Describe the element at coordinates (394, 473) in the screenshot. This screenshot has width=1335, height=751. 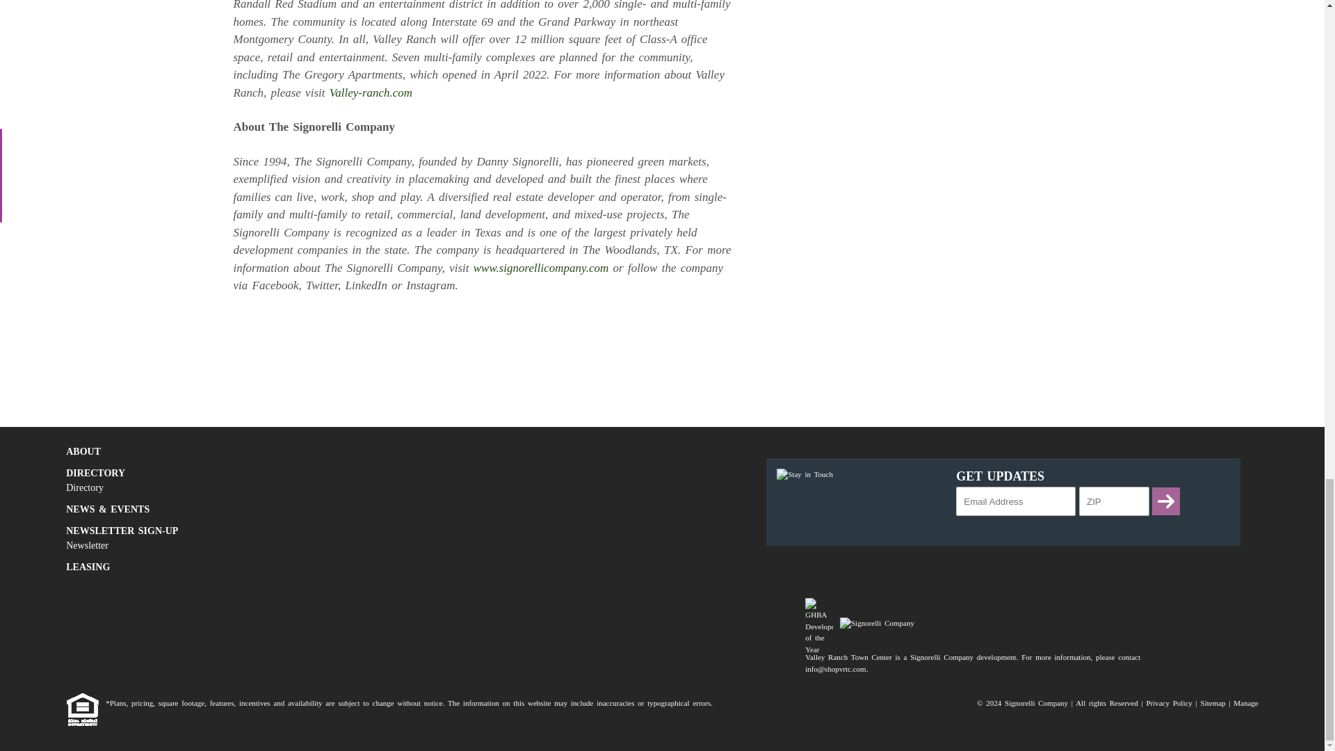
I see `DIRECTORY` at that location.